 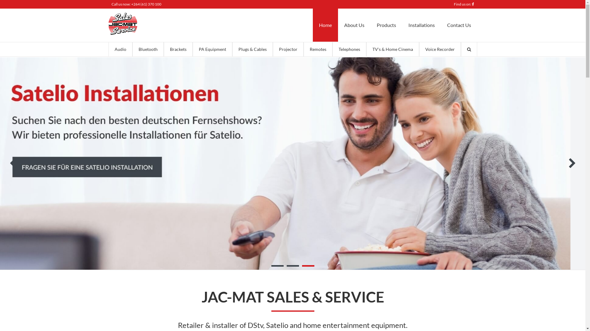 I want to click on Products, so click(x=387, y=25).